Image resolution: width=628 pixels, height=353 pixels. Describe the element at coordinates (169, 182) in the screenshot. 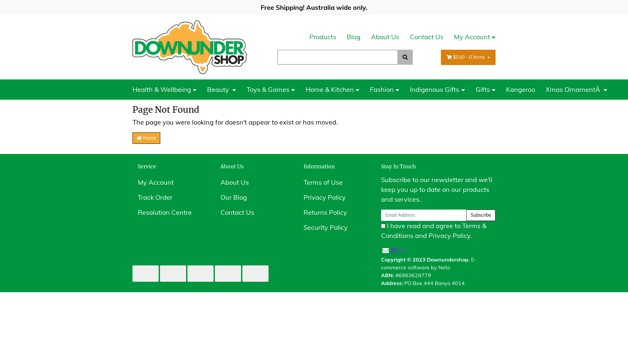

I see `My Account` at that location.